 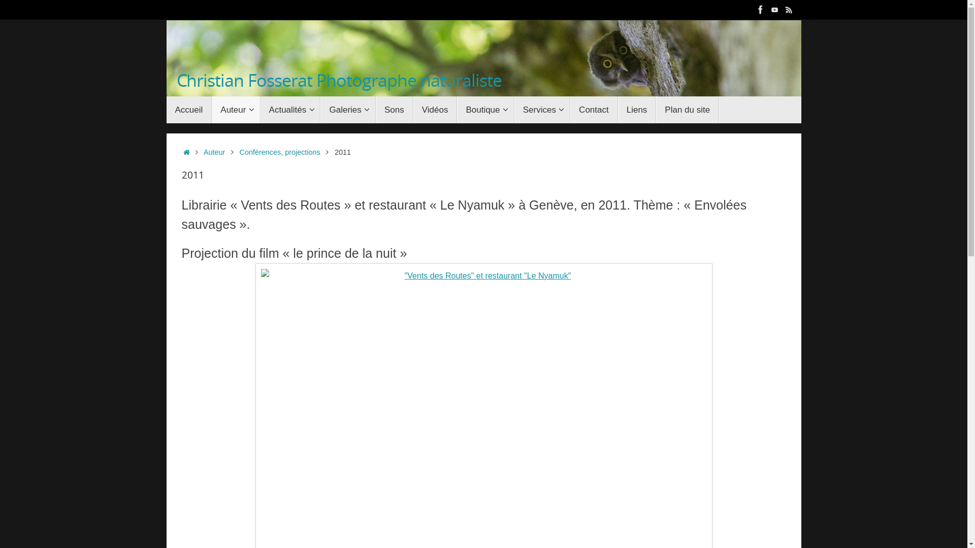 What do you see at coordinates (484, 58) in the screenshot?
I see `Christian Fosserat Photographe naturaliste` at bounding box center [484, 58].